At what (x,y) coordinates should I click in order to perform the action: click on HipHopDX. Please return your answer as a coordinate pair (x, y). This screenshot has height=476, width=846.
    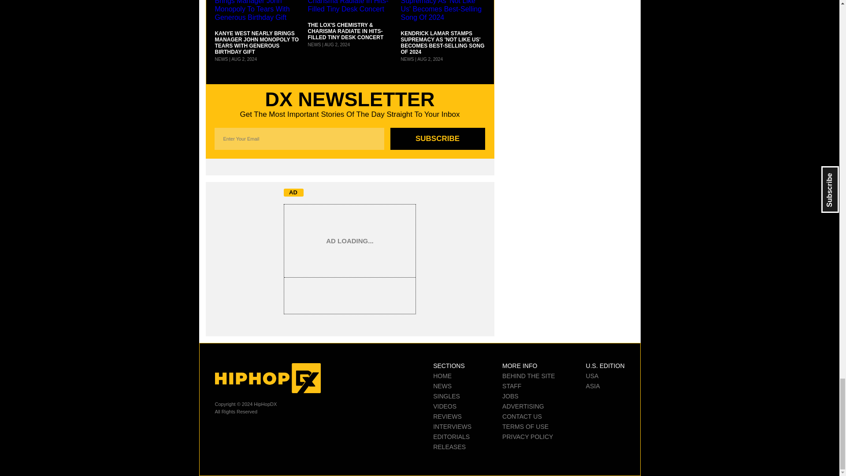
    Looking at the image, I should click on (267, 378).